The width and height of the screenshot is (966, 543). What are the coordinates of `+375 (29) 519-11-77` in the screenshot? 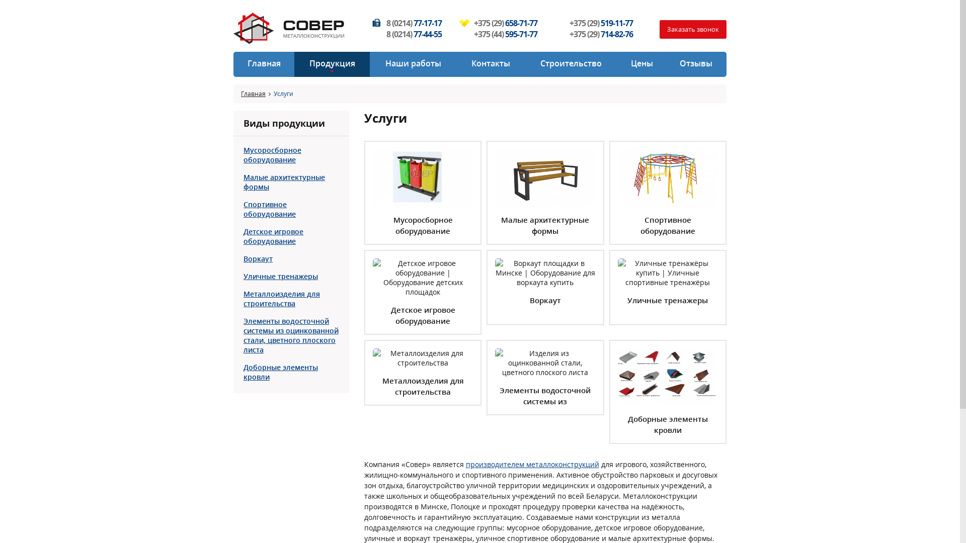 It's located at (601, 23).